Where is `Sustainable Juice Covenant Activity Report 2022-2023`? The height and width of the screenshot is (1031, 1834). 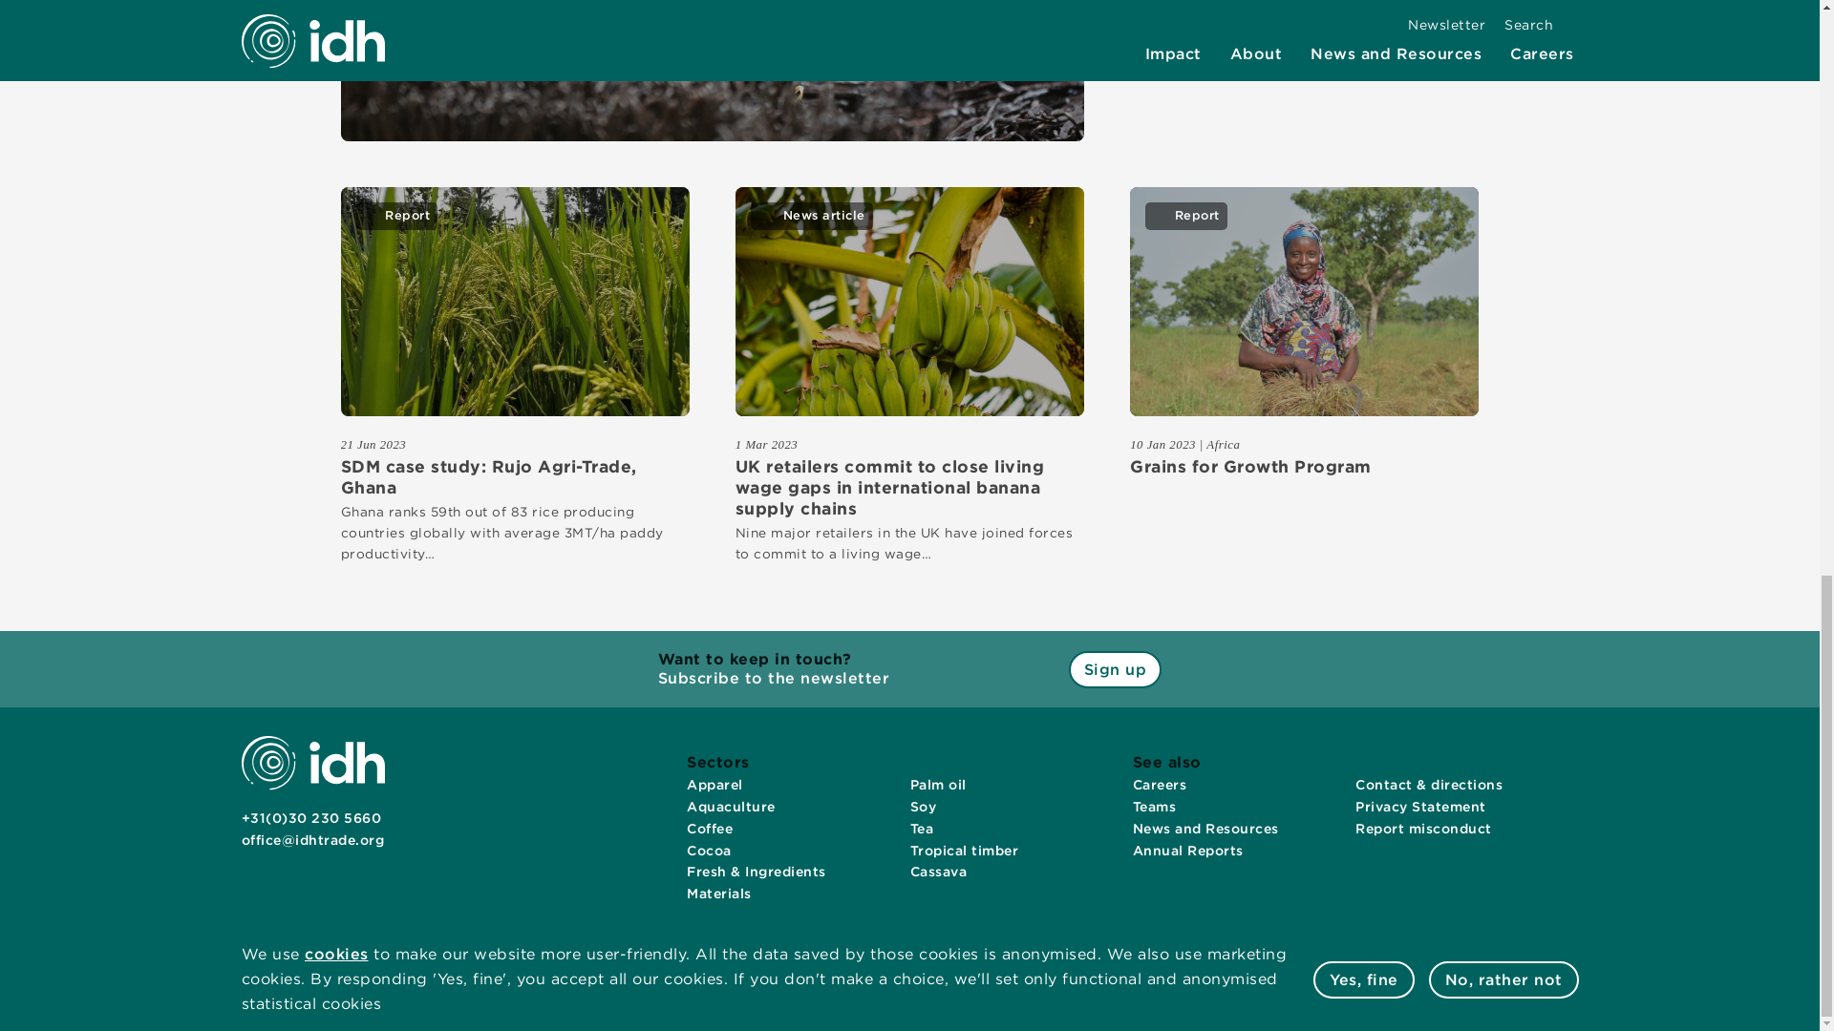 Sustainable Juice Covenant Activity Report 2022-2023 is located at coordinates (1303, 15).